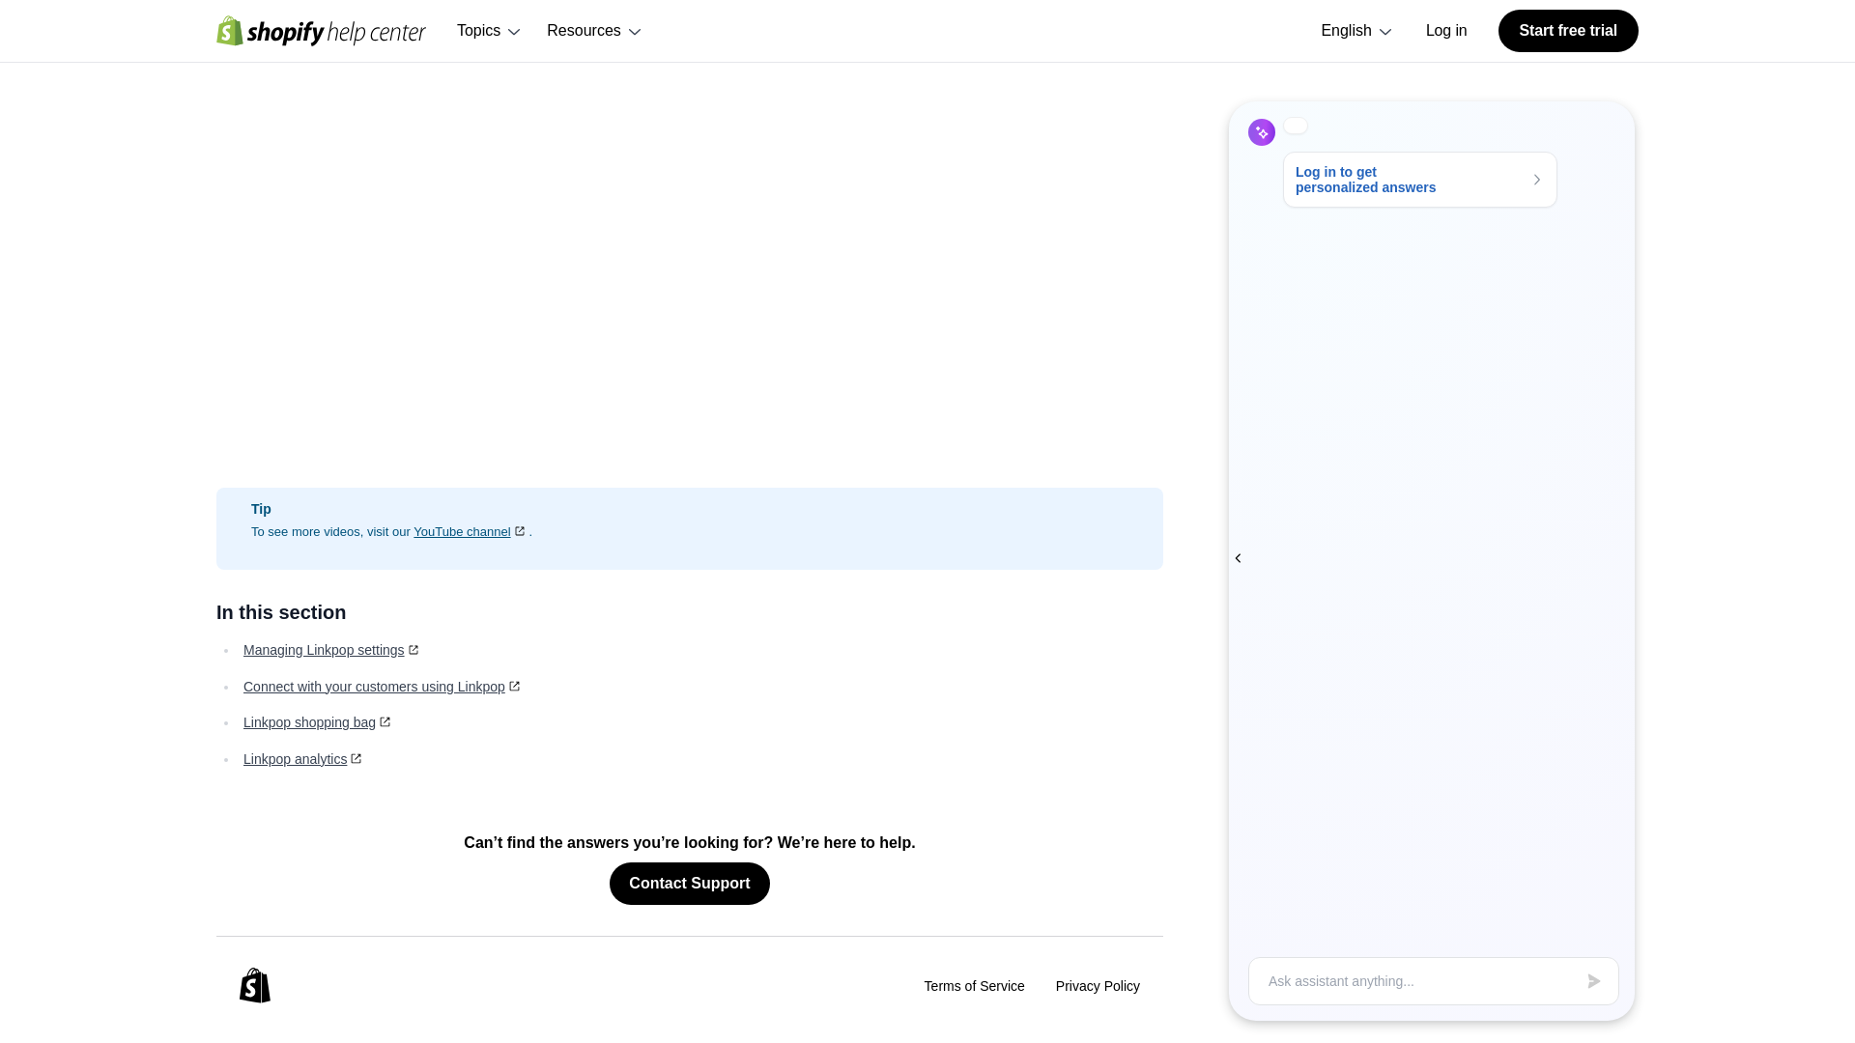  What do you see at coordinates (303, 758) in the screenshot?
I see `Linkpop analytics` at bounding box center [303, 758].